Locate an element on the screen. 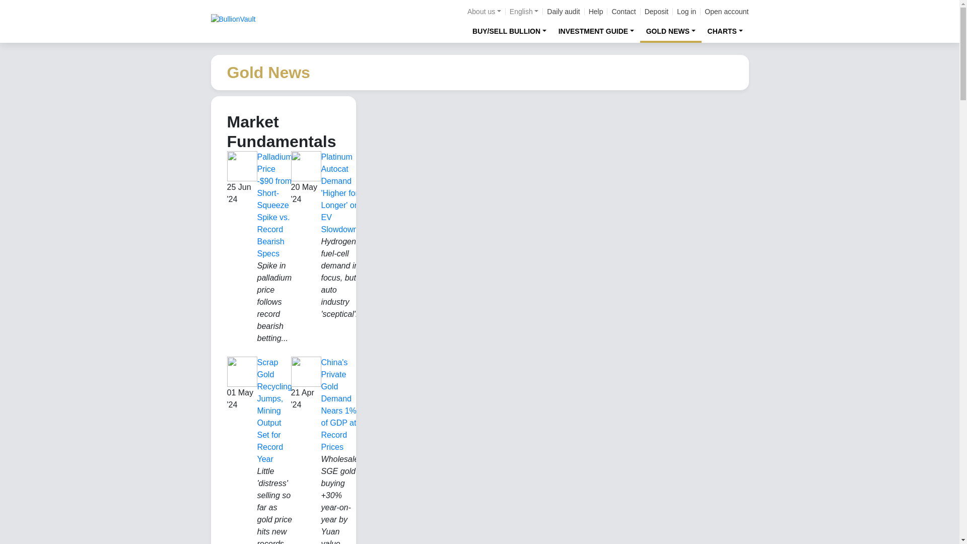 The width and height of the screenshot is (967, 544). Contact is located at coordinates (623, 12).